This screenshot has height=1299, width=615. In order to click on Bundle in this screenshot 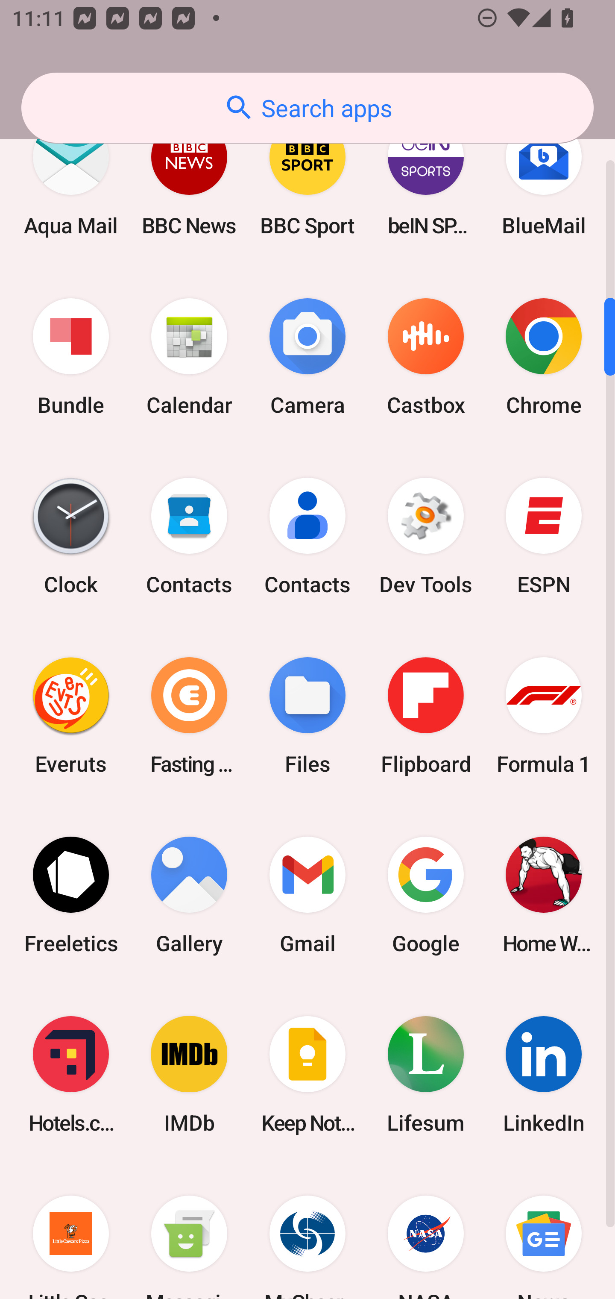, I will do `click(71, 357)`.